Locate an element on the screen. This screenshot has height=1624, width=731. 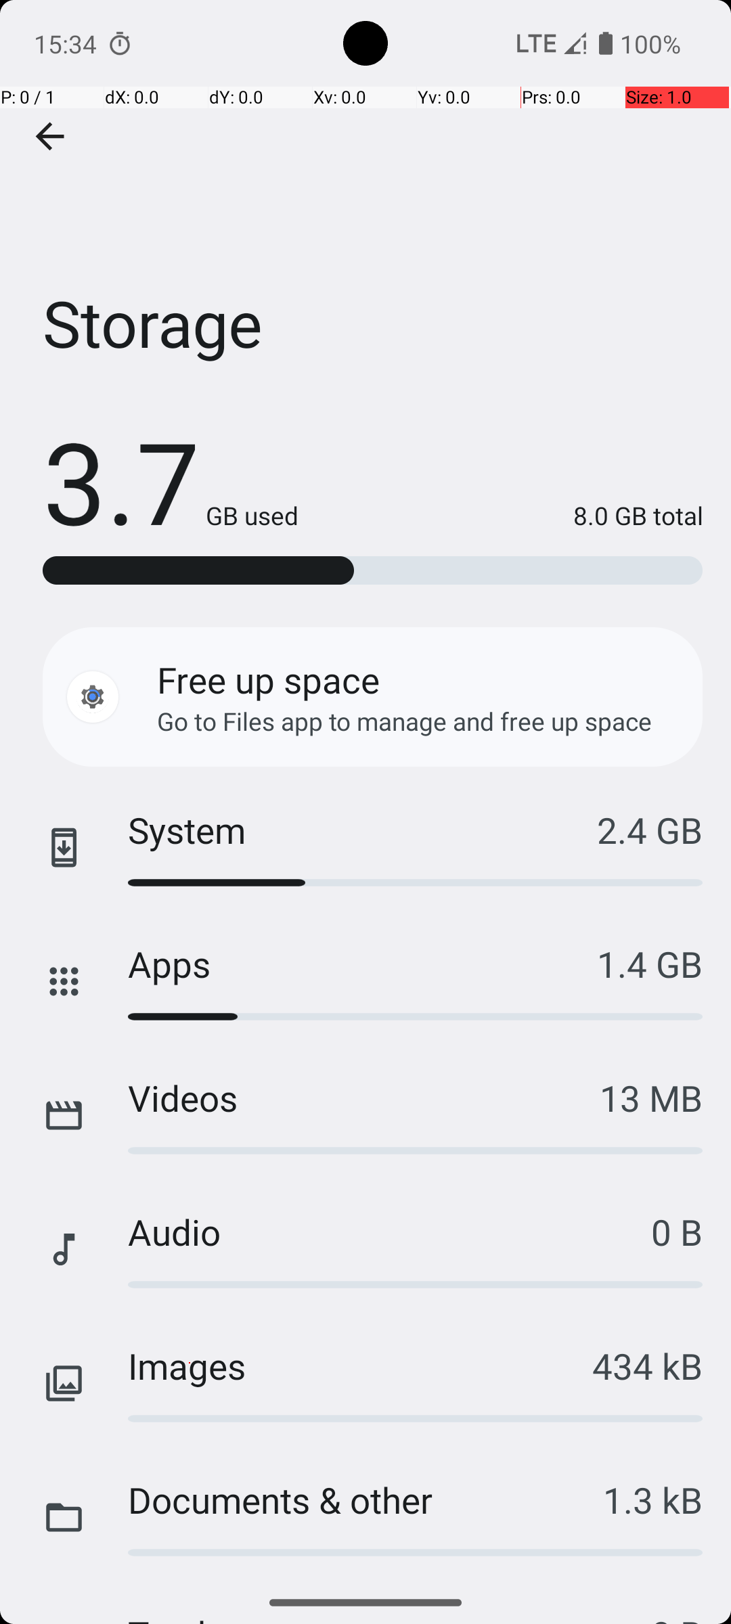
434 kB is located at coordinates (647, 1366).